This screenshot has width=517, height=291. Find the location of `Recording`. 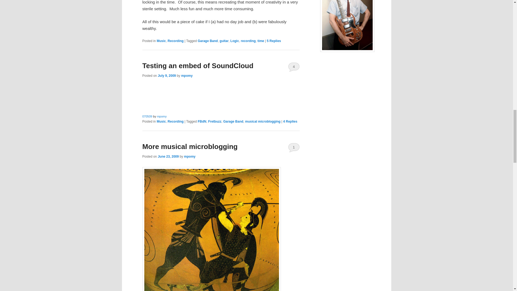

Recording is located at coordinates (176, 41).